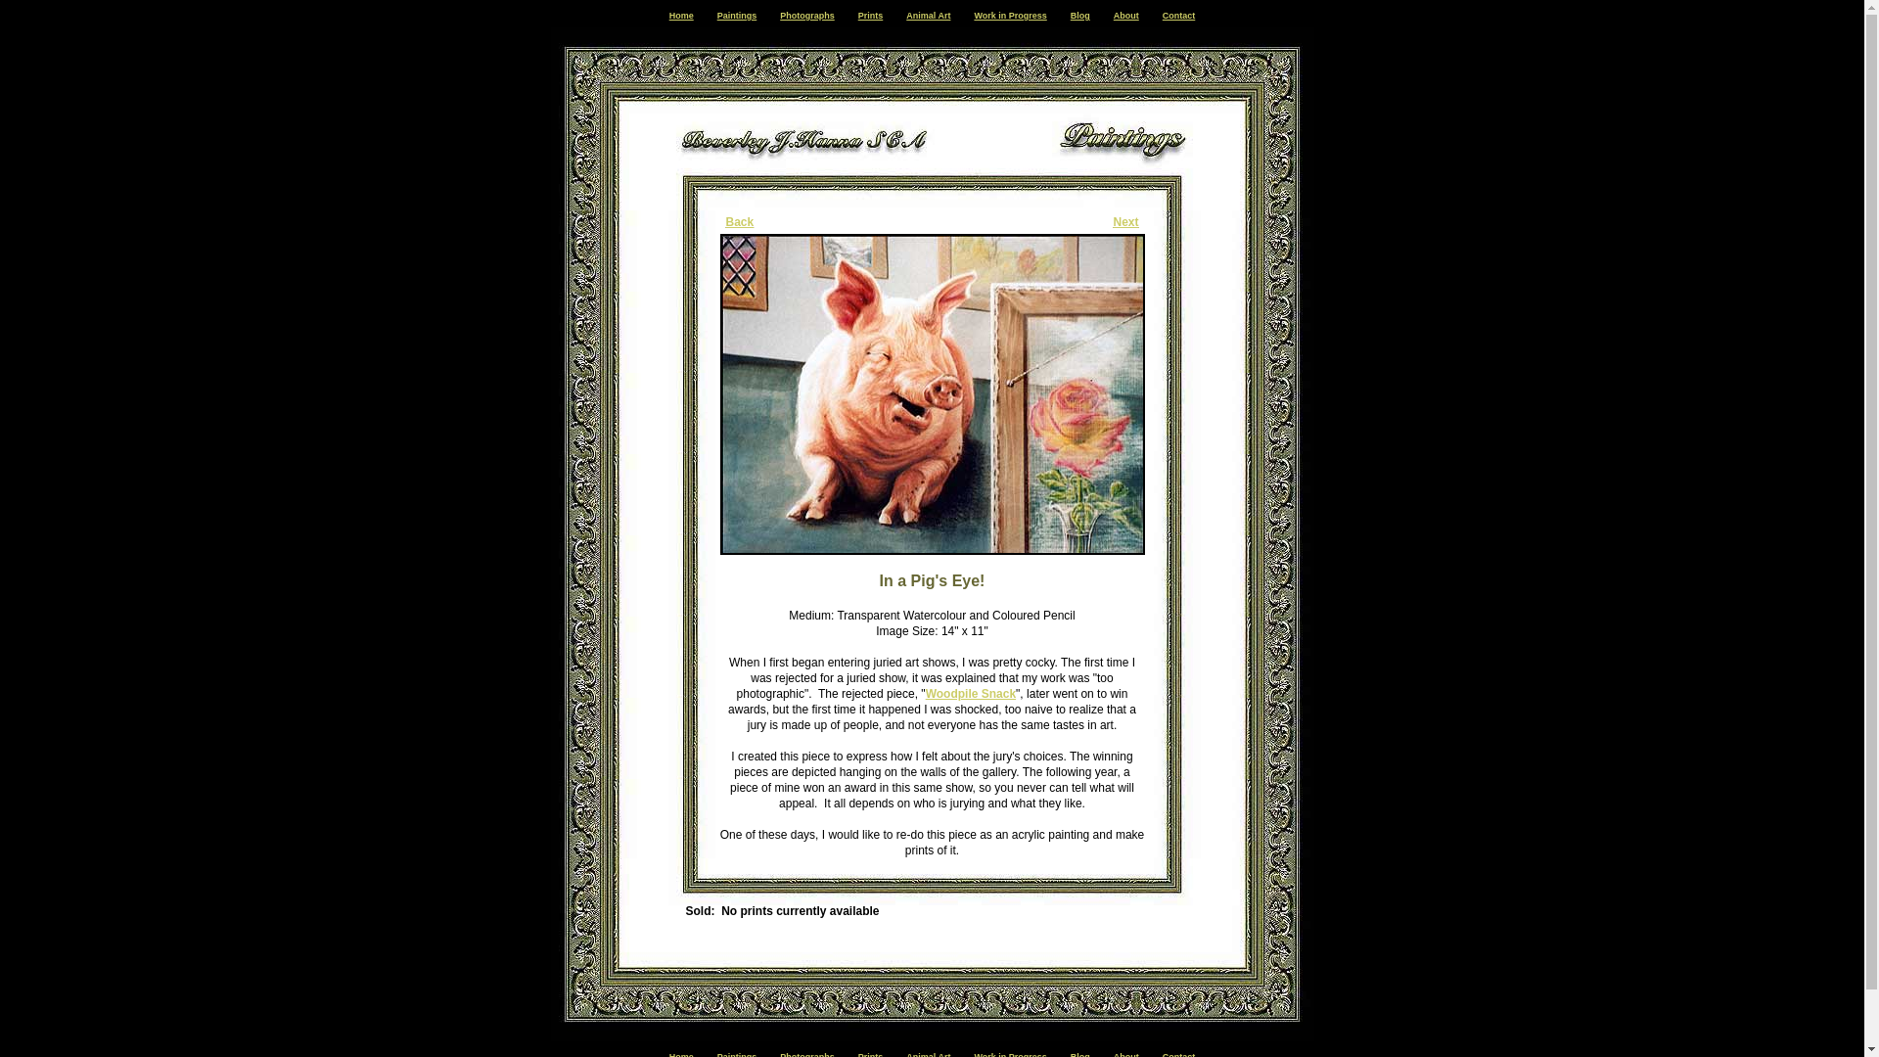 This screenshot has height=1057, width=1879. I want to click on Animal Art, so click(928, 1054).